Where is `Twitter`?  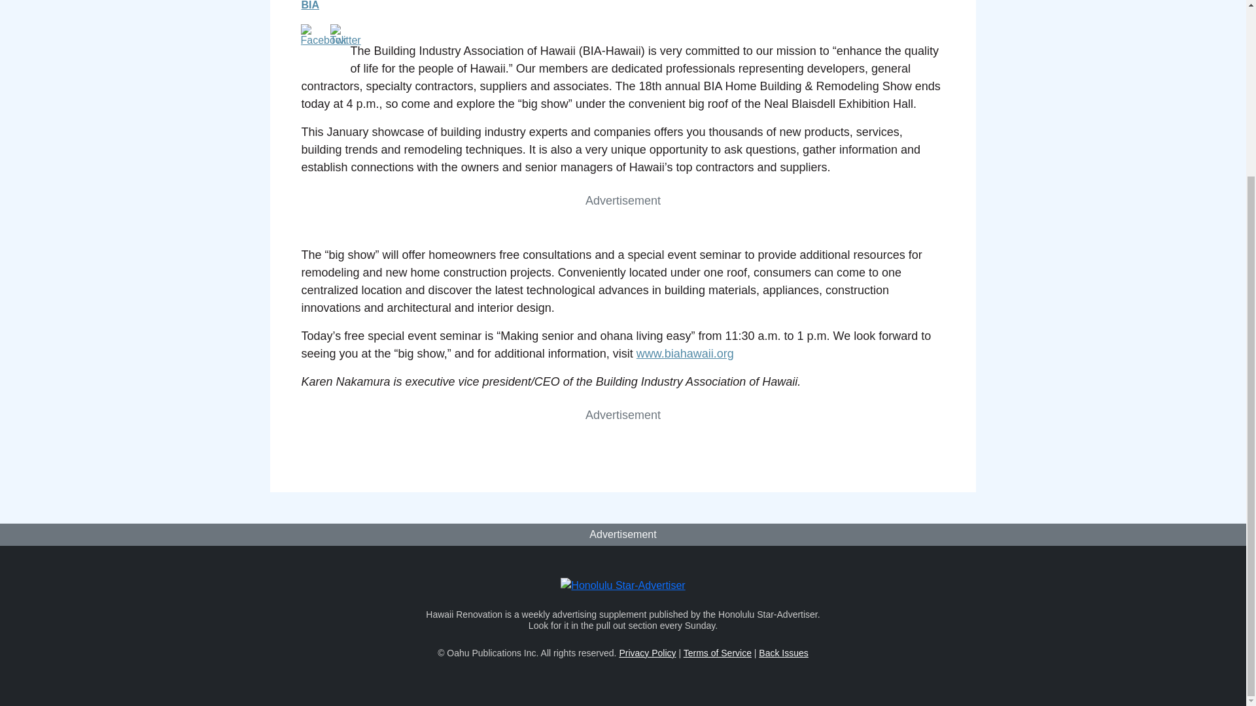 Twitter is located at coordinates (345, 35).